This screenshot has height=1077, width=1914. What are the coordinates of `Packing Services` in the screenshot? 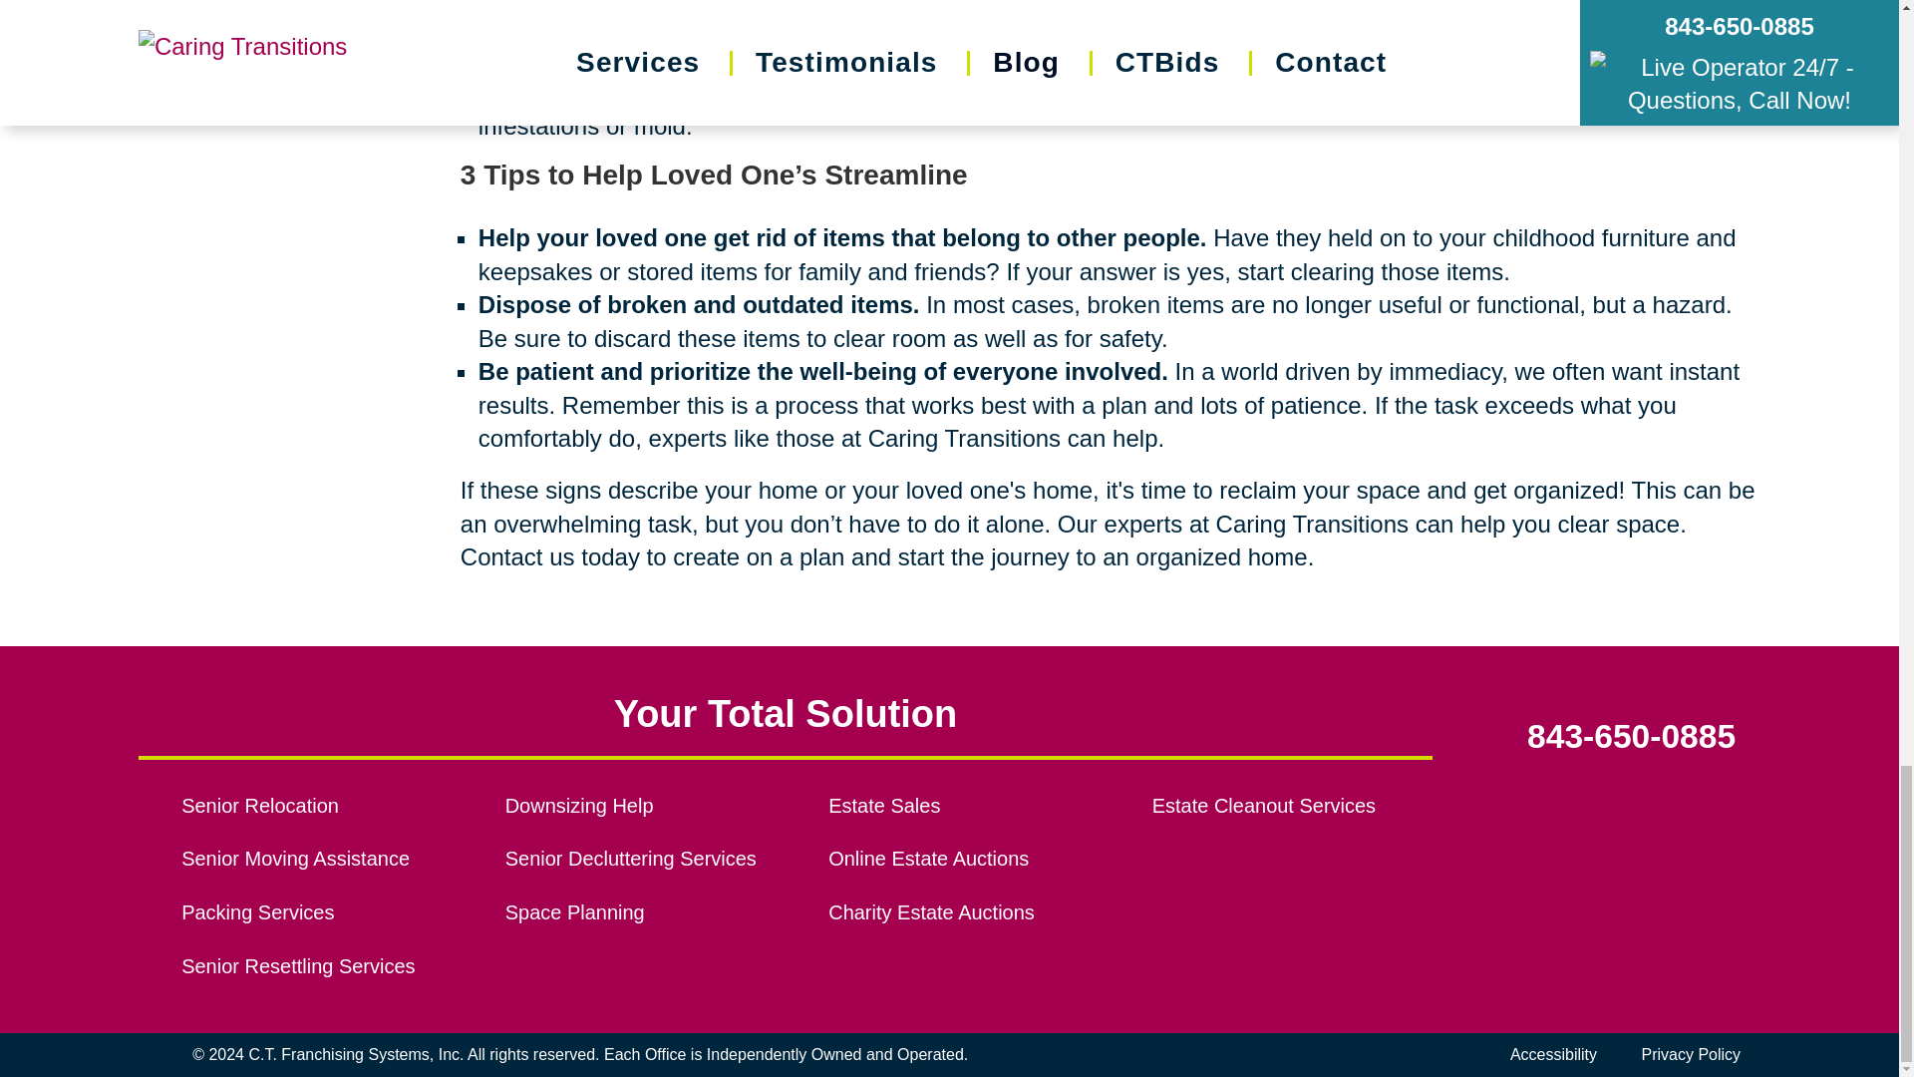 It's located at (321, 913).